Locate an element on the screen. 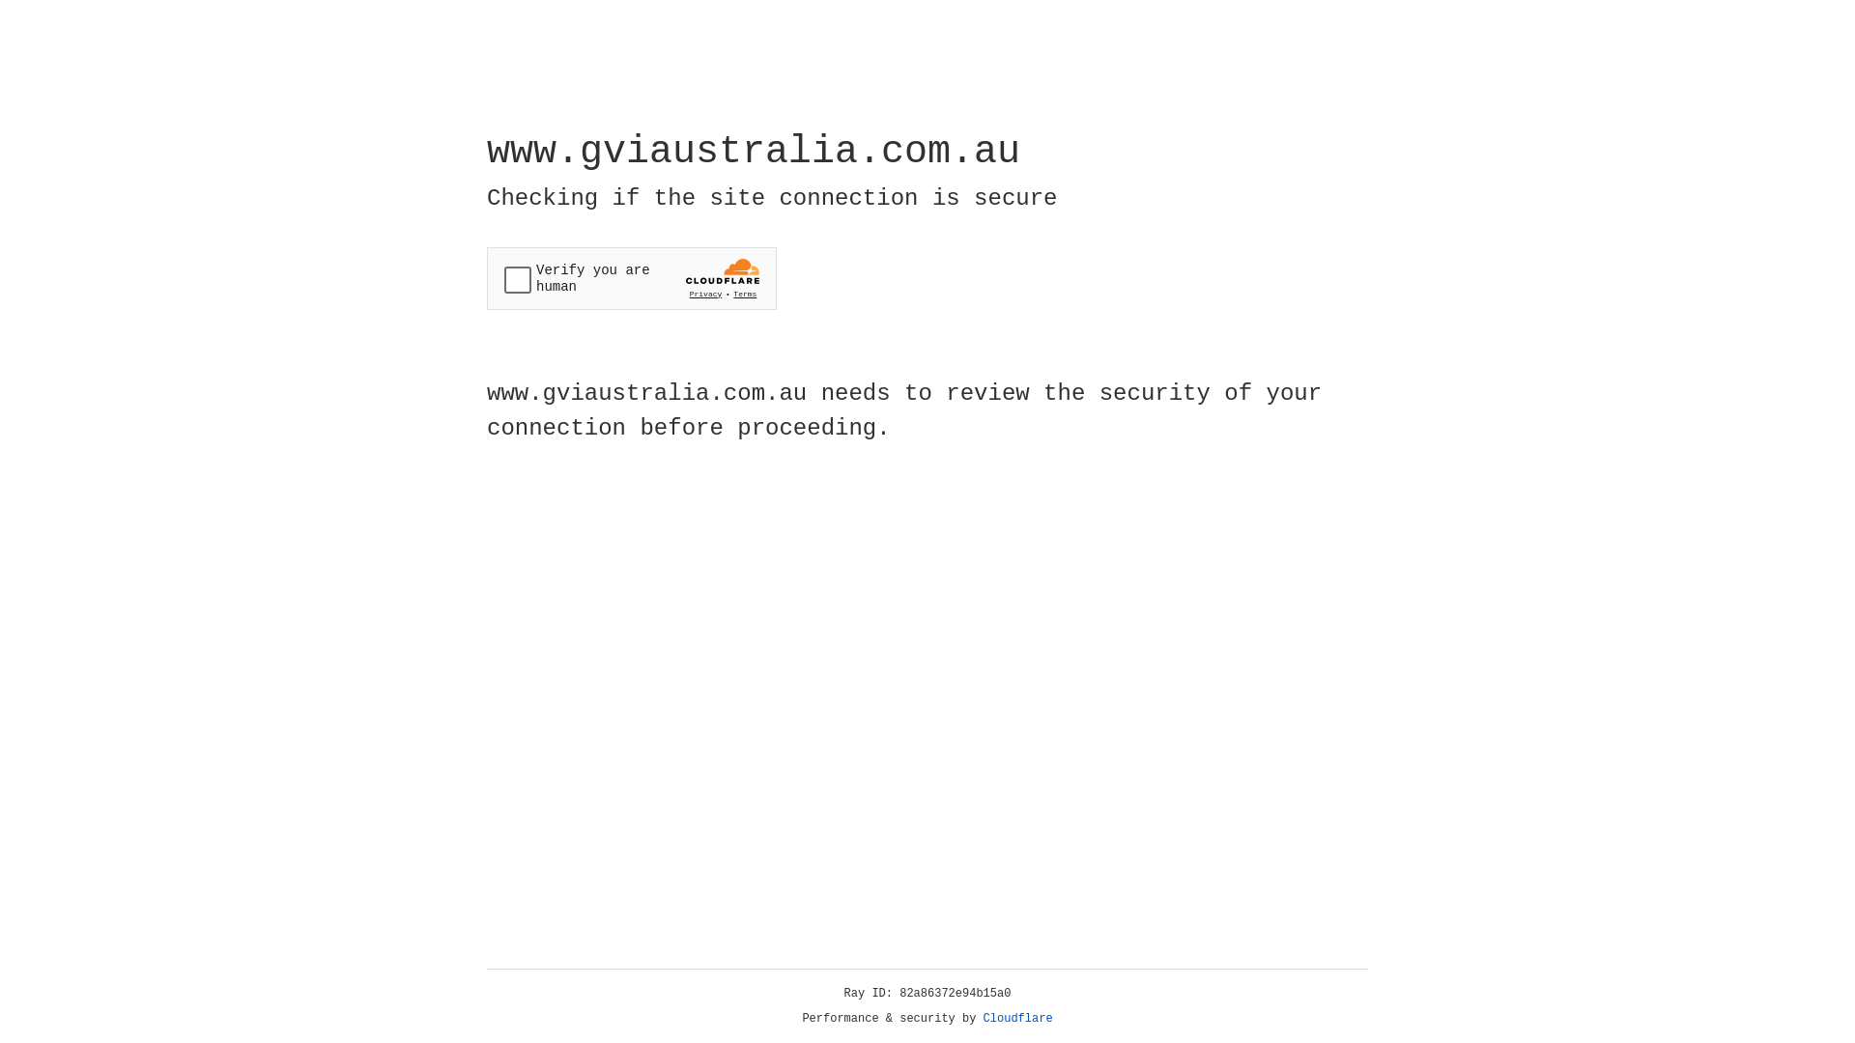  Cloudflare is located at coordinates (1018, 1019).